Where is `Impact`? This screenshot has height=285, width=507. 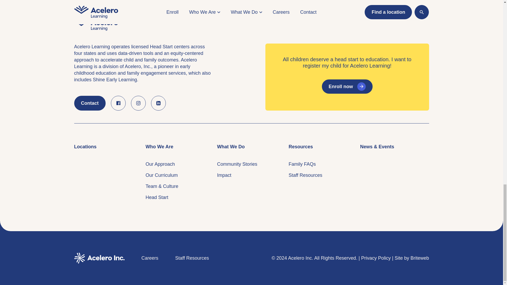
Impact is located at coordinates (224, 175).